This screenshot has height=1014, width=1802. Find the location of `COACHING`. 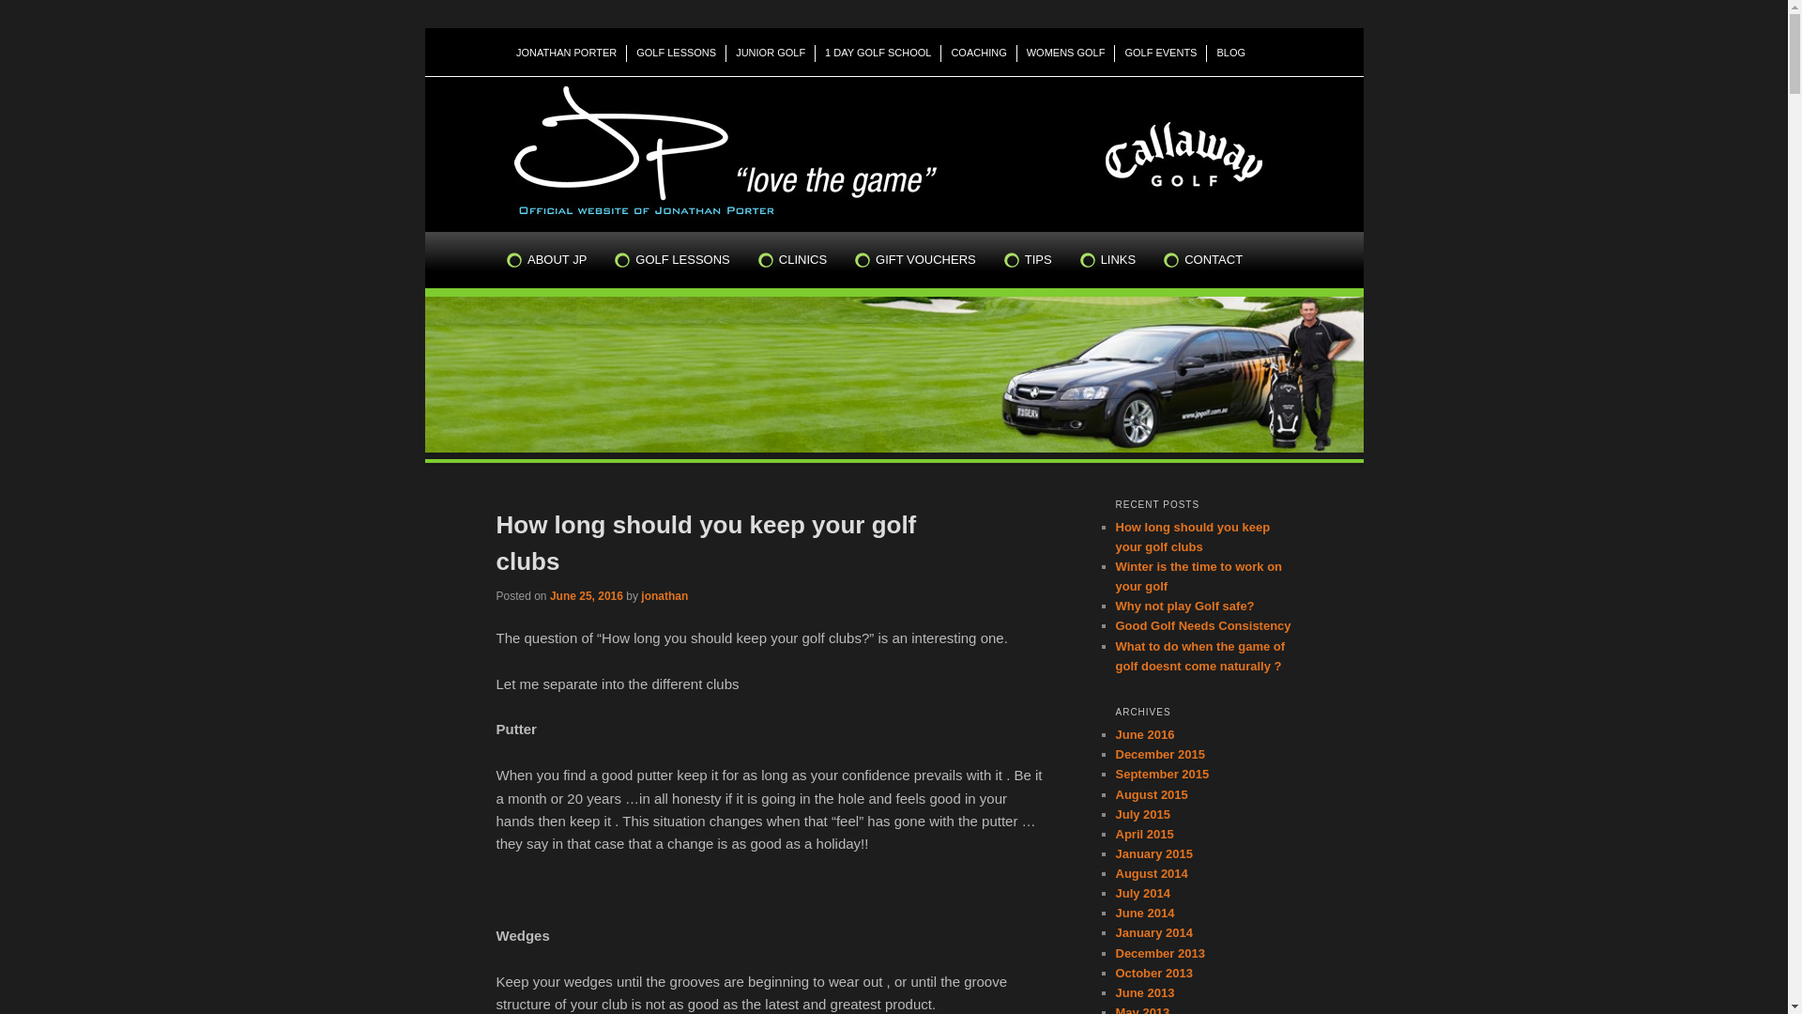

COACHING is located at coordinates (978, 54).